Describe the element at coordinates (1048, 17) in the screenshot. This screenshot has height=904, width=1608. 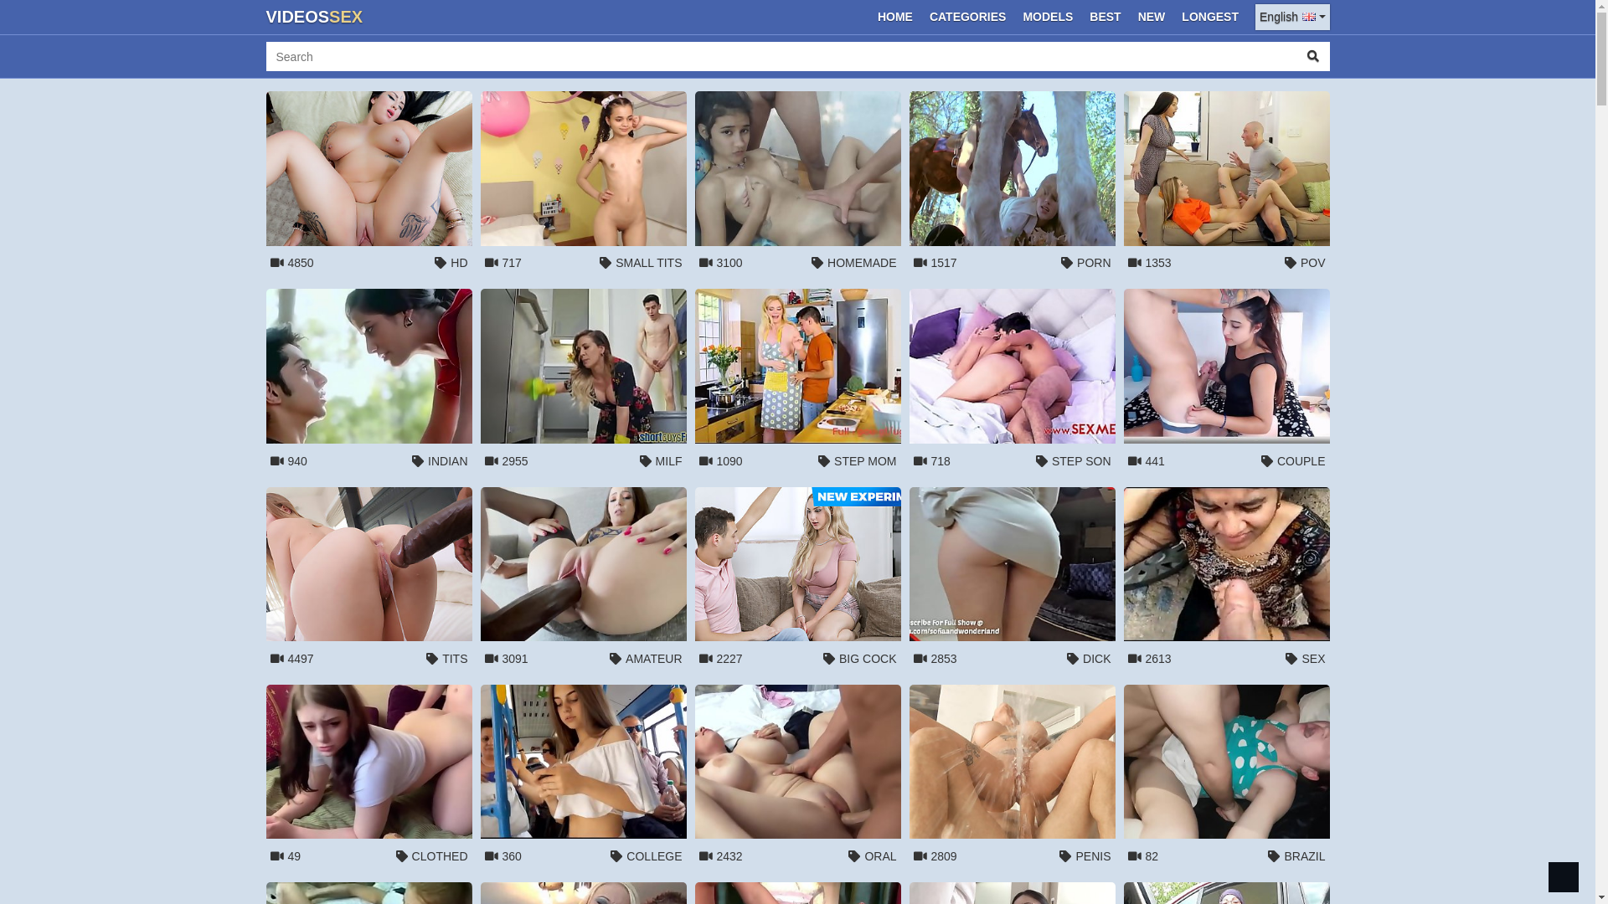
I see `MODELS` at that location.